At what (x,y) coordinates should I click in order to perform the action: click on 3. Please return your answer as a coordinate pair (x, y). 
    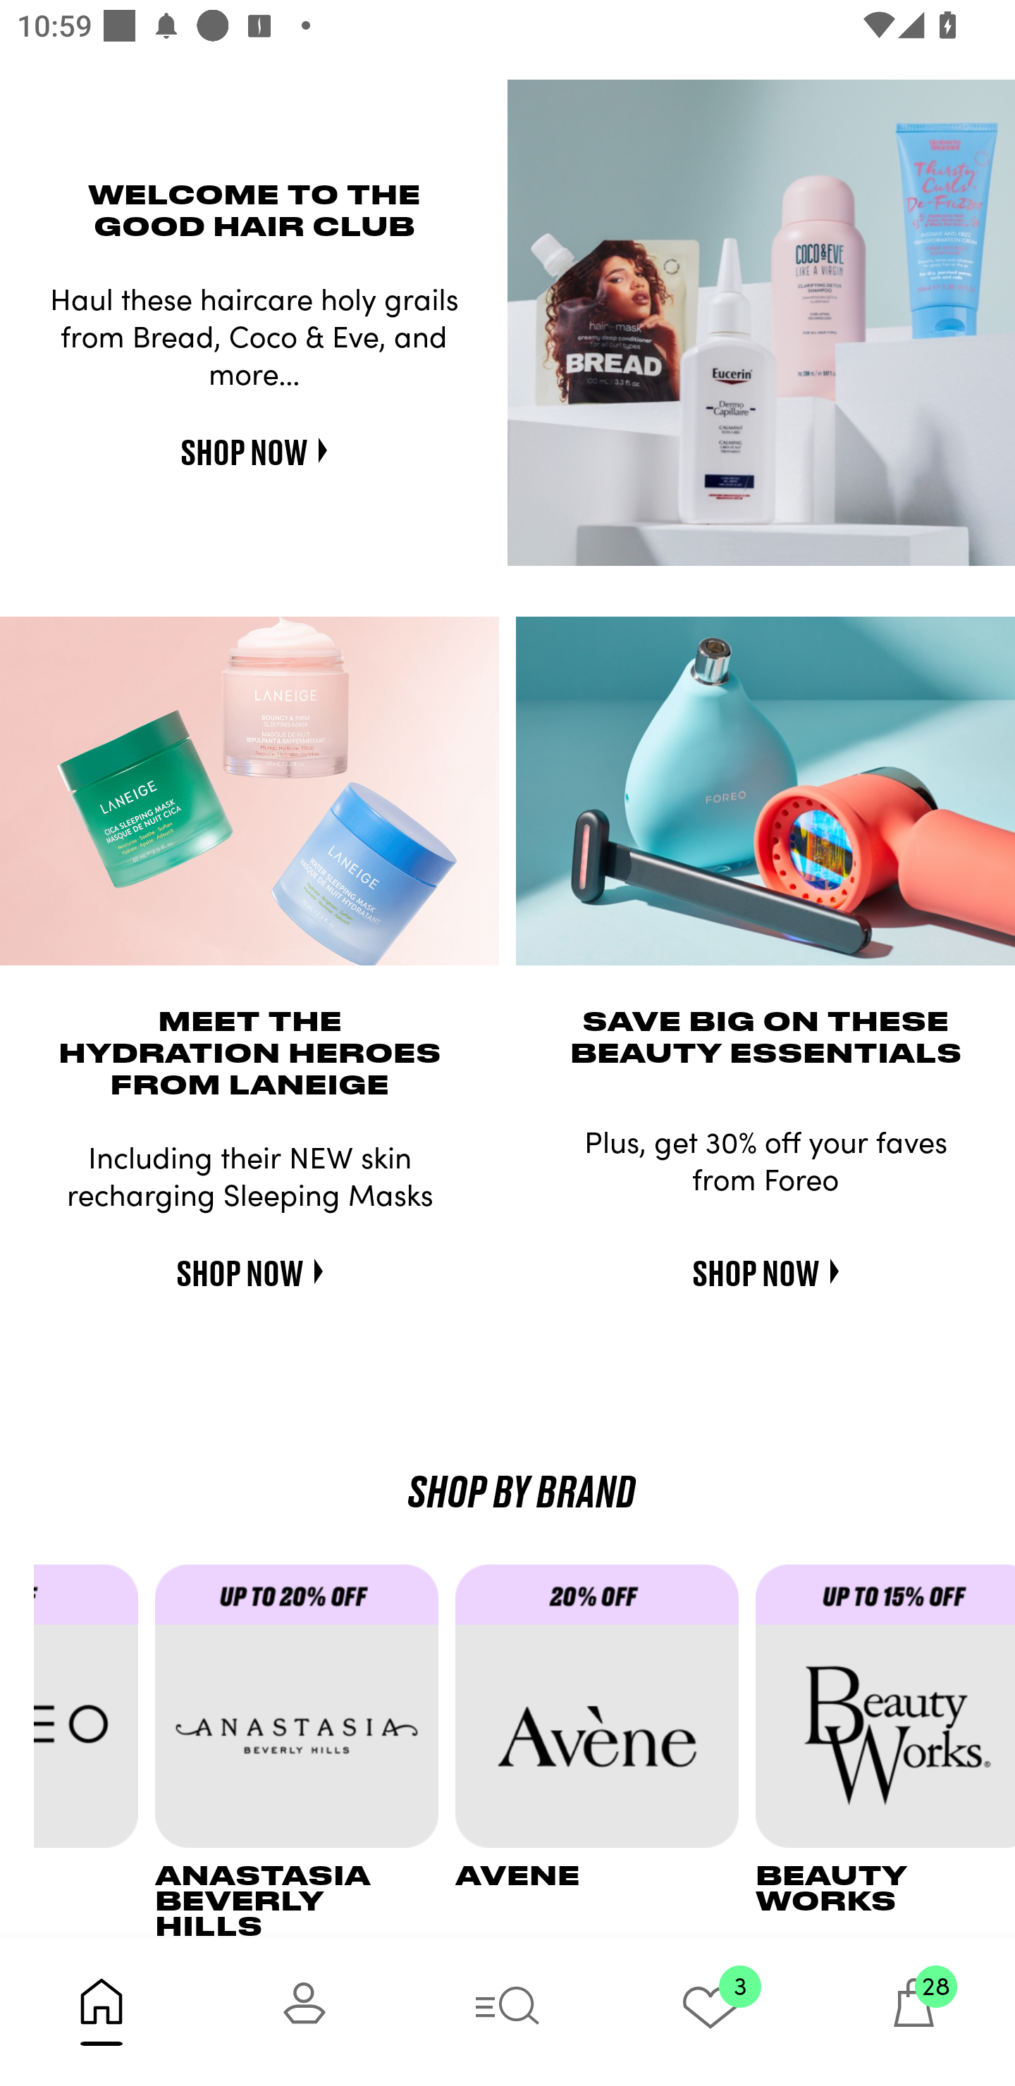
    Looking at the image, I should click on (710, 2011).